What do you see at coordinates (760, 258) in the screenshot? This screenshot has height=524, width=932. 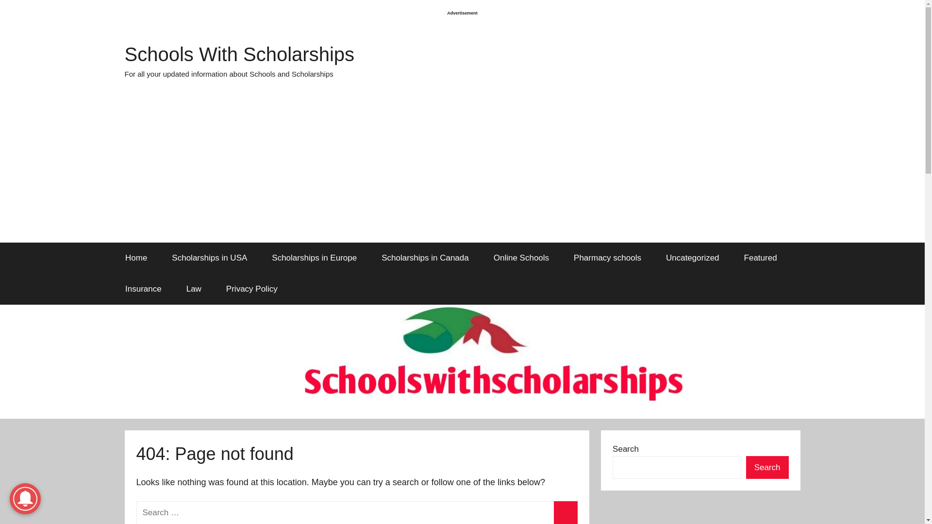 I see `Featured` at bounding box center [760, 258].